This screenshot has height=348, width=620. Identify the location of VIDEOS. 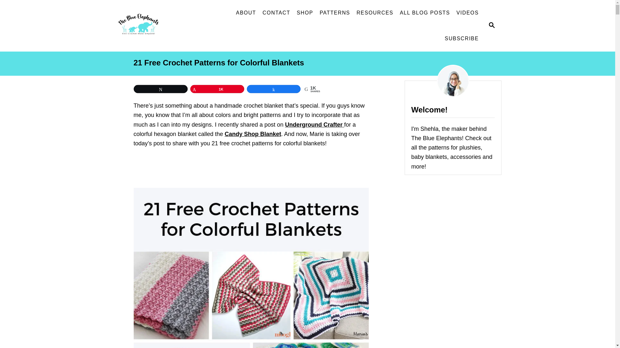
(468, 13).